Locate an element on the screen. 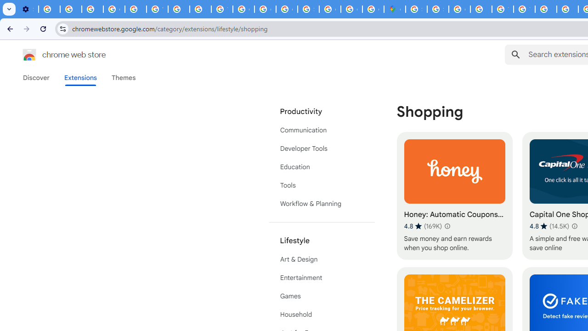 Image resolution: width=588 pixels, height=331 pixels. YouTube is located at coordinates (157, 9).